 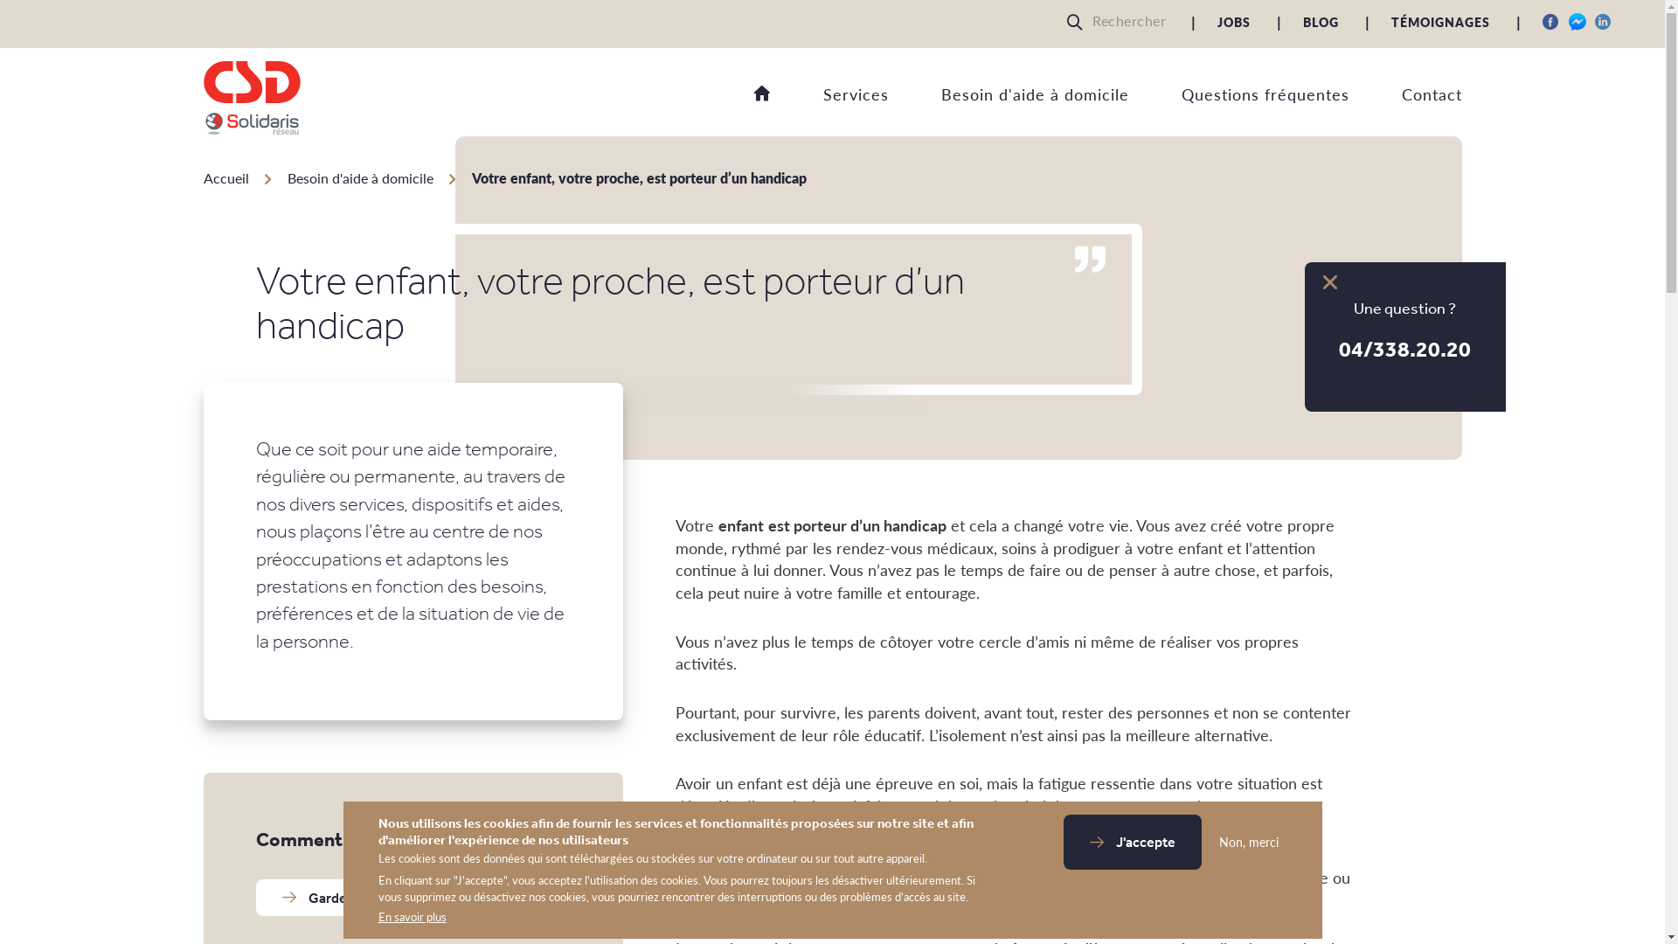 I want to click on Non, merci, so click(x=1244, y=843).